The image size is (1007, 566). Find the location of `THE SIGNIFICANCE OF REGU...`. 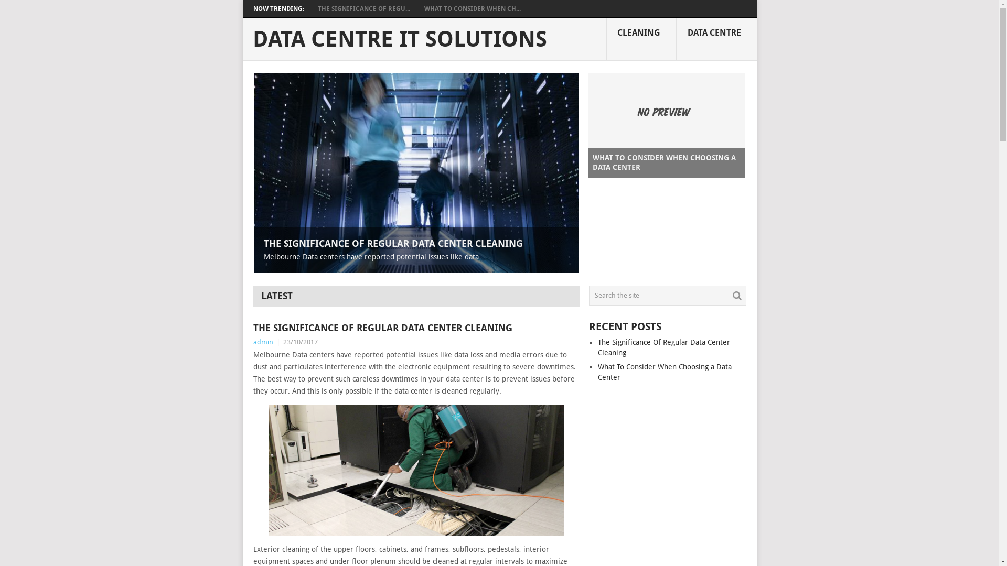

THE SIGNIFICANCE OF REGU... is located at coordinates (364, 9).